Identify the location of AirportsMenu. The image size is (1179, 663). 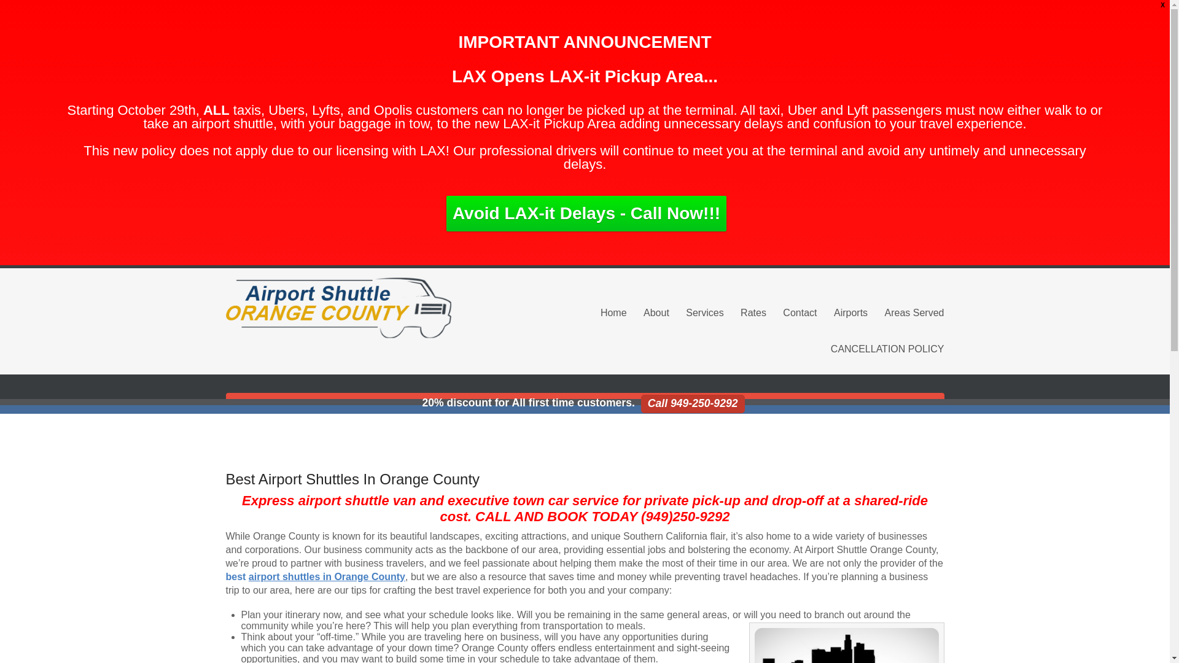
(850, 312).